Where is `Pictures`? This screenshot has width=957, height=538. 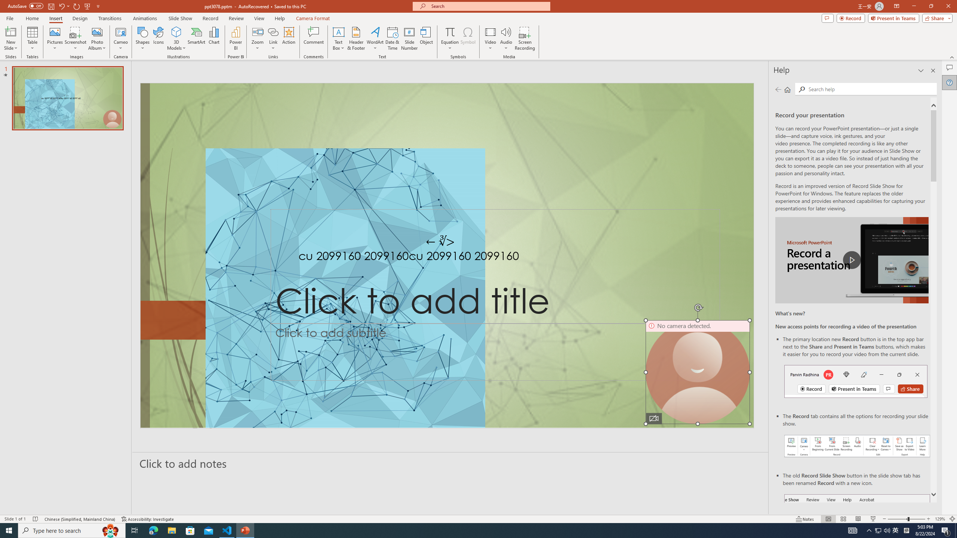 Pictures is located at coordinates (55, 38).